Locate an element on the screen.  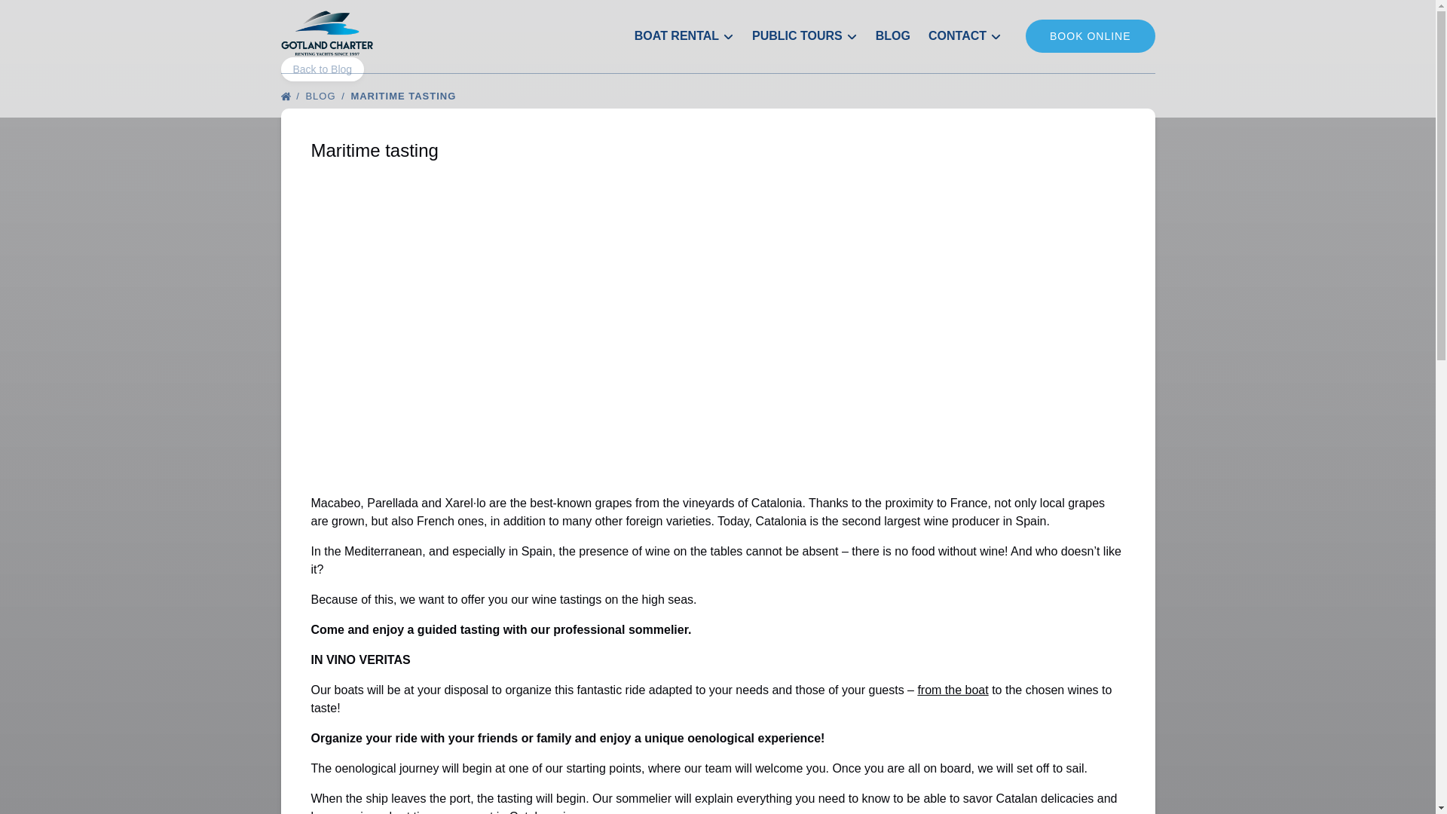
PUBLIC TOURS is located at coordinates (805, 36).